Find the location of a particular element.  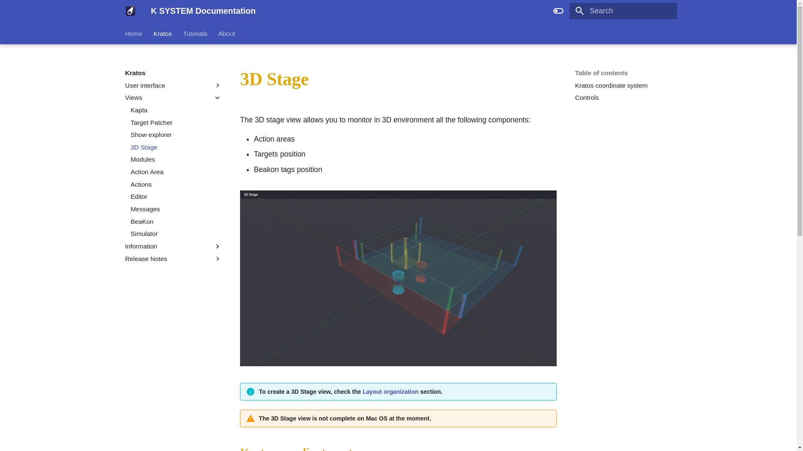

Modules is located at coordinates (176, 160).